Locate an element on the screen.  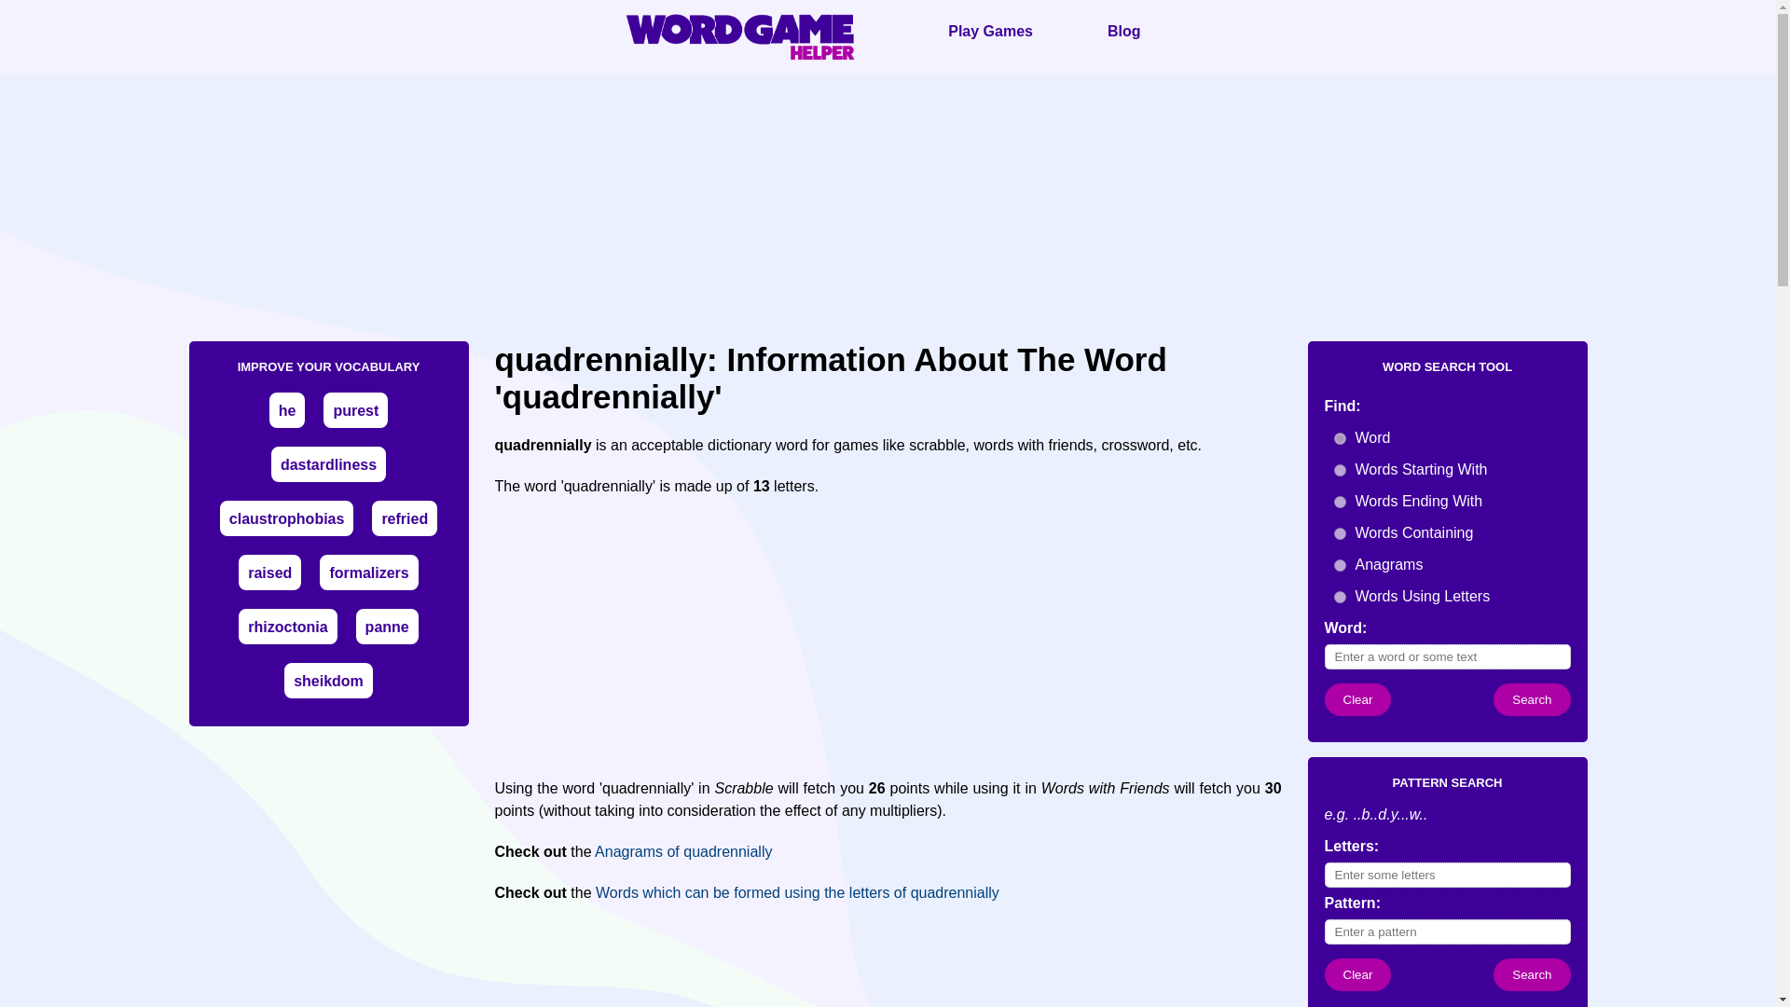
refried is located at coordinates (404, 518).